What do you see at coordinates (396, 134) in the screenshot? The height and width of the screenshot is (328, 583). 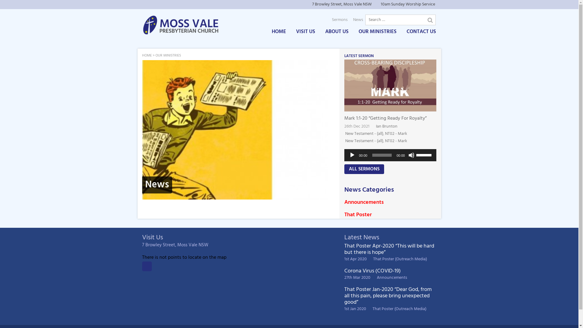 I see `NT02 - Mark` at bounding box center [396, 134].